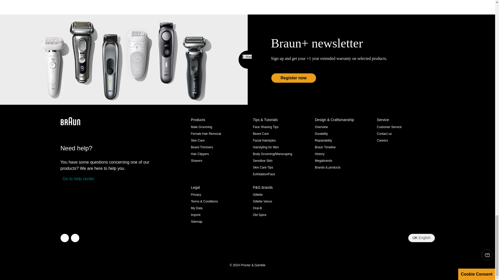 This screenshot has width=499, height=280. What do you see at coordinates (200, 154) in the screenshot?
I see `Hair Clippers` at bounding box center [200, 154].